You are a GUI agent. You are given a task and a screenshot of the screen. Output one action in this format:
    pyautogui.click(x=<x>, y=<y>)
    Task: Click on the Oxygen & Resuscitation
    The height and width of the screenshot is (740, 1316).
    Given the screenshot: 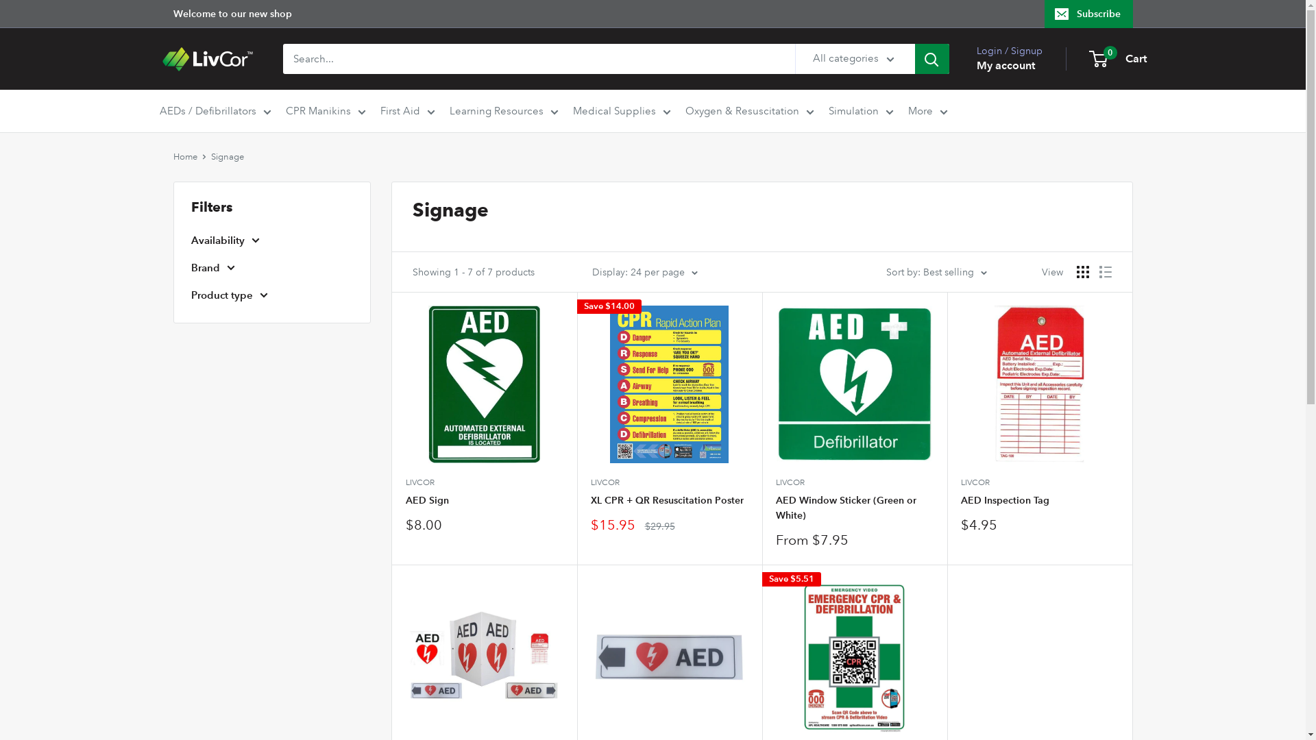 What is the action you would take?
    pyautogui.click(x=750, y=111)
    